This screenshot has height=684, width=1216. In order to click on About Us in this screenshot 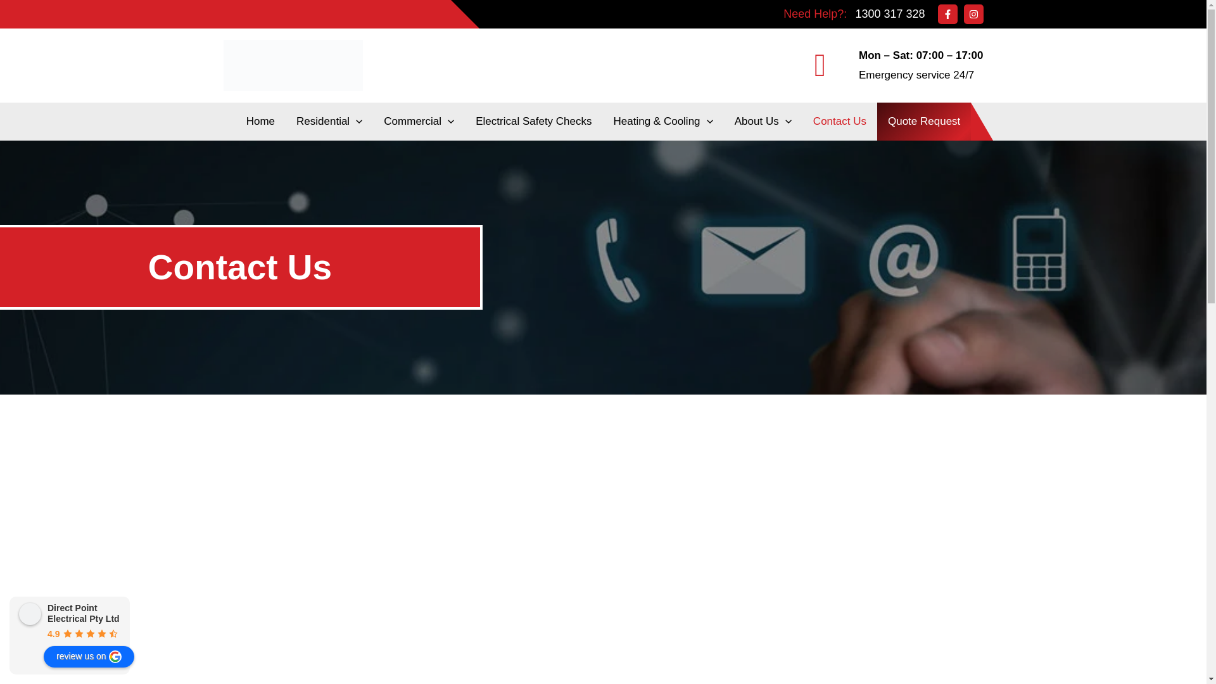, I will do `click(763, 122)`.